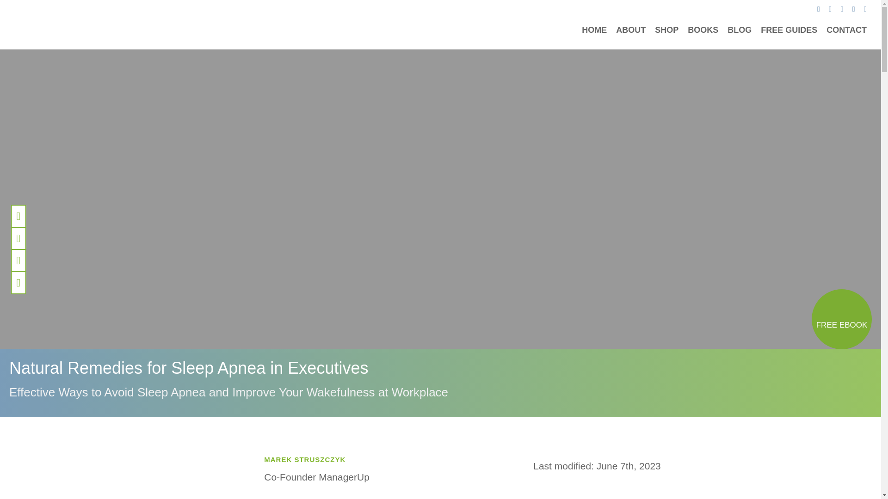 The height and width of the screenshot is (499, 888). I want to click on About, so click(631, 30).